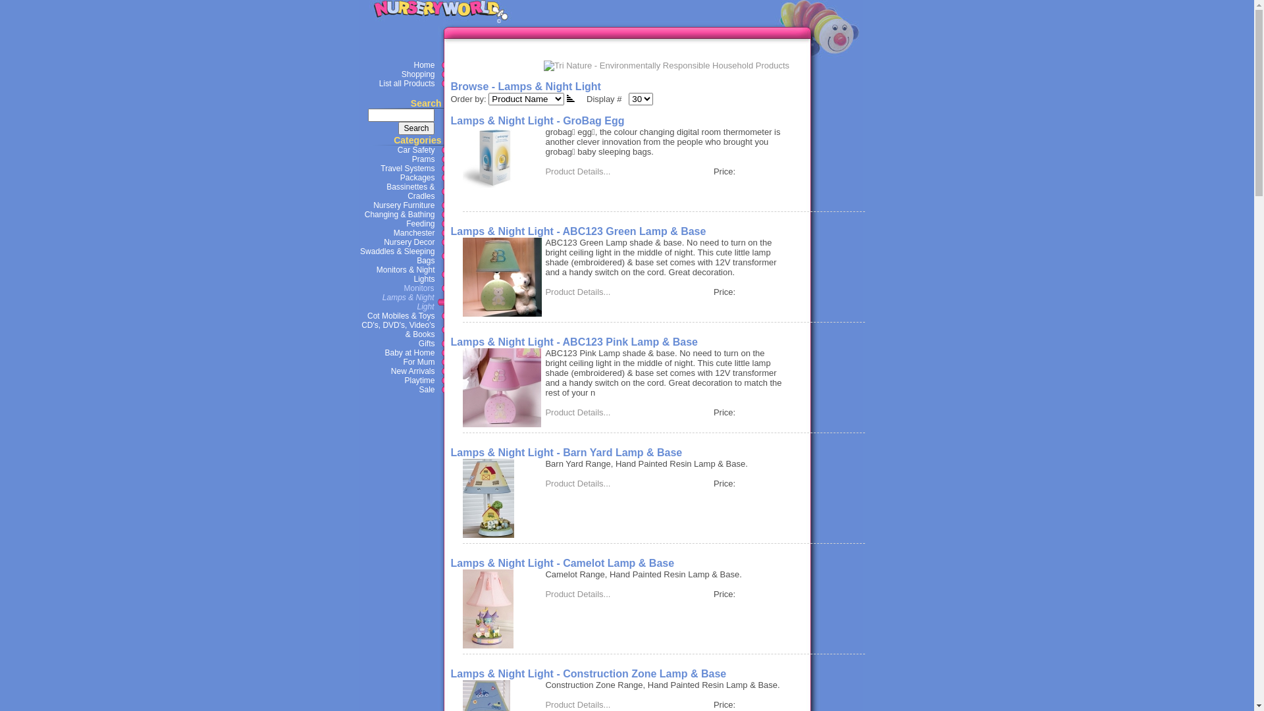  Describe the element at coordinates (578, 171) in the screenshot. I see `Product Details...` at that location.